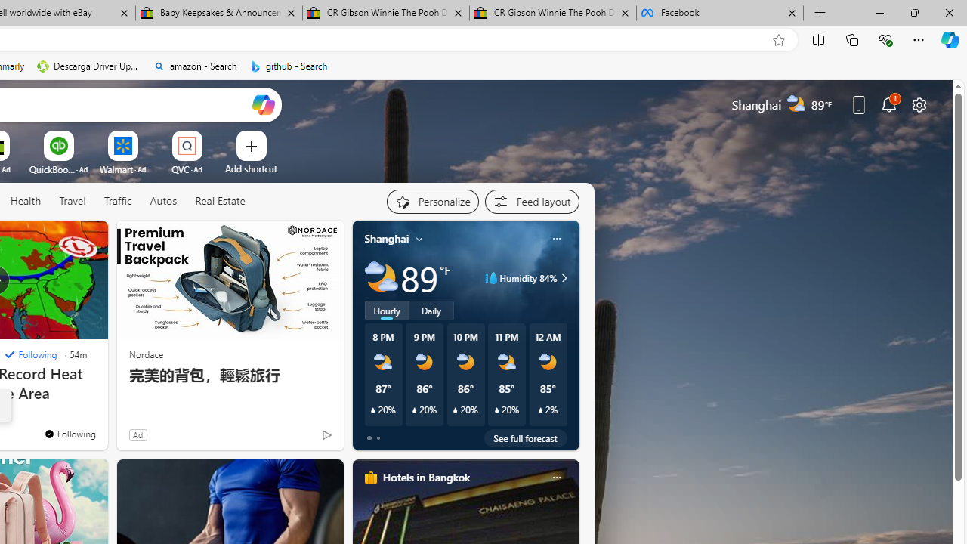 The image size is (967, 544). What do you see at coordinates (431, 311) in the screenshot?
I see `Daily` at bounding box center [431, 311].